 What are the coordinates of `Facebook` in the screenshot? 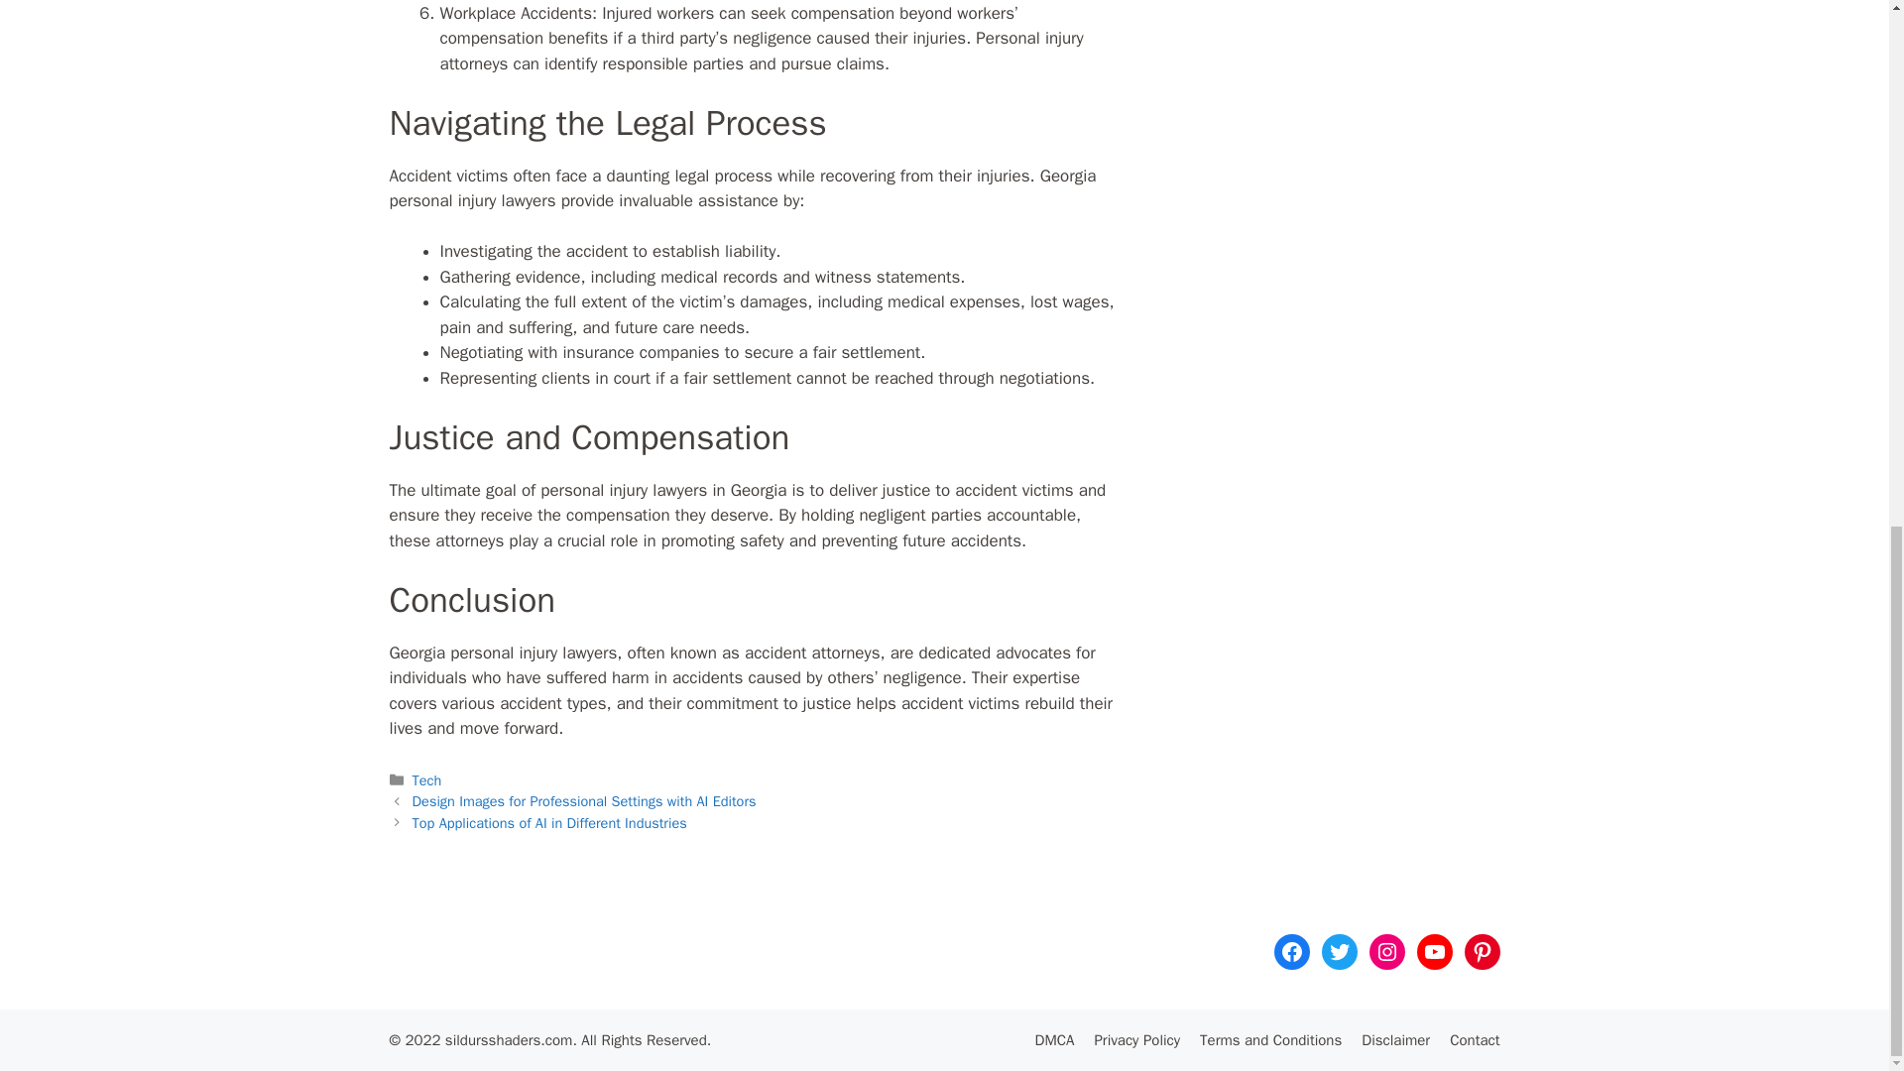 It's located at (1291, 952).